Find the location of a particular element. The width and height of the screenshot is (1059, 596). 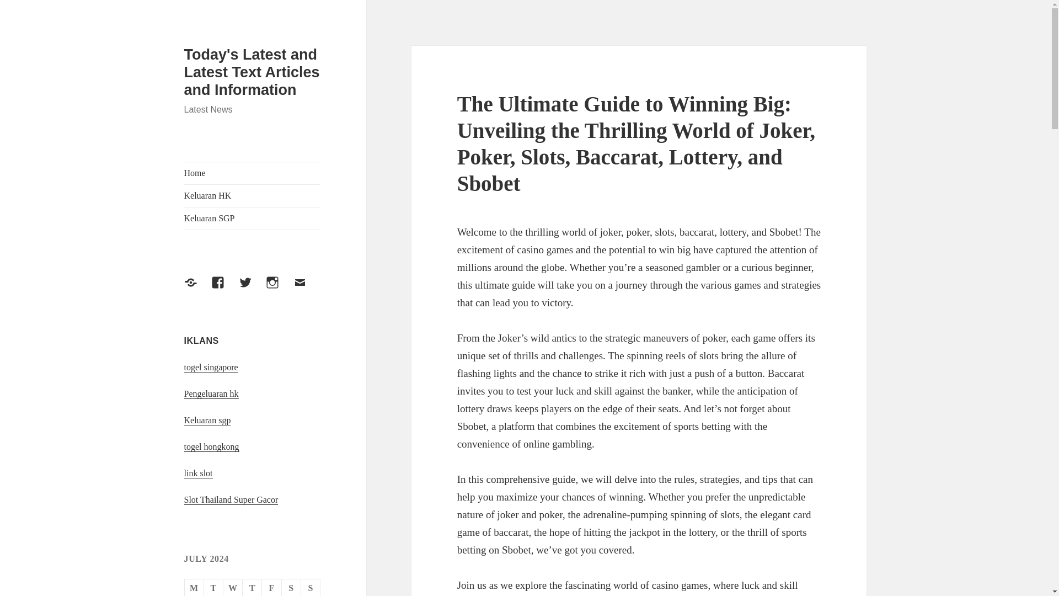

Monday is located at coordinates (194, 587).